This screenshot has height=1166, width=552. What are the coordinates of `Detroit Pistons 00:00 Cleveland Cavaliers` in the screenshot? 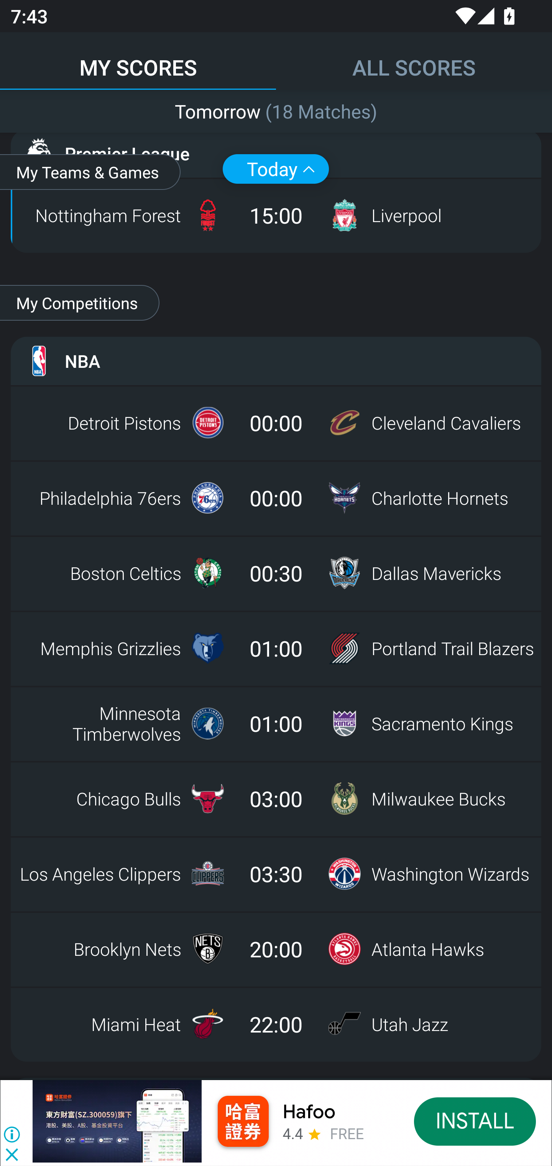 It's located at (276, 423).